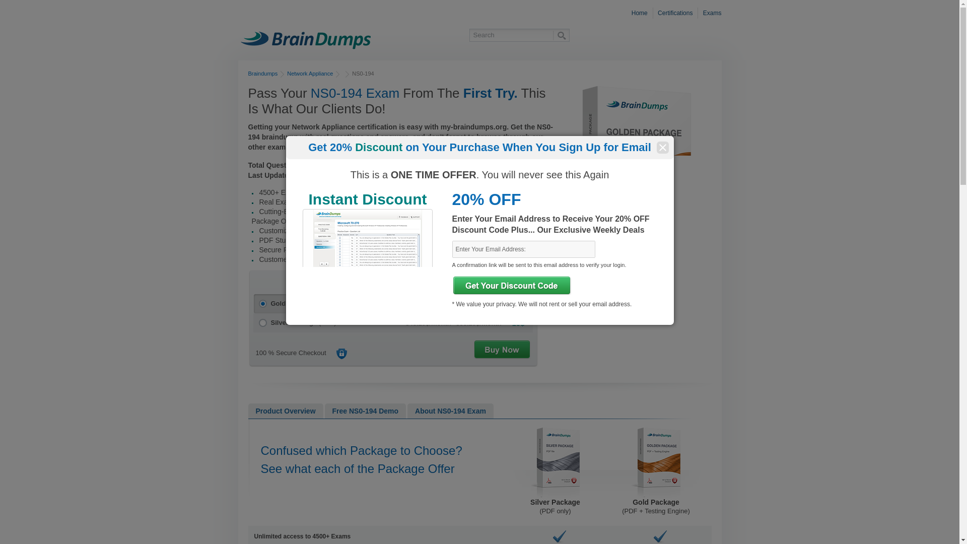 This screenshot has width=967, height=544. Describe the element at coordinates (502, 350) in the screenshot. I see `Buy Now` at that location.